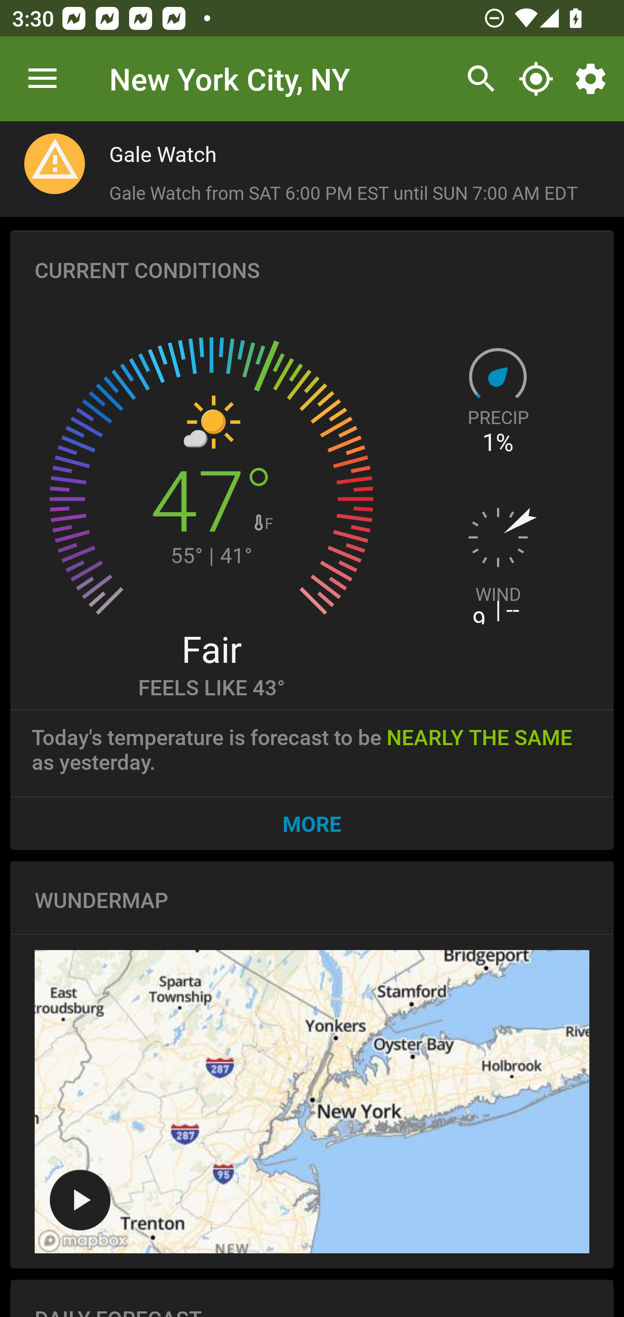 The height and width of the screenshot is (1317, 624). Describe the element at coordinates (477, 79) in the screenshot. I see `Search for location` at that location.